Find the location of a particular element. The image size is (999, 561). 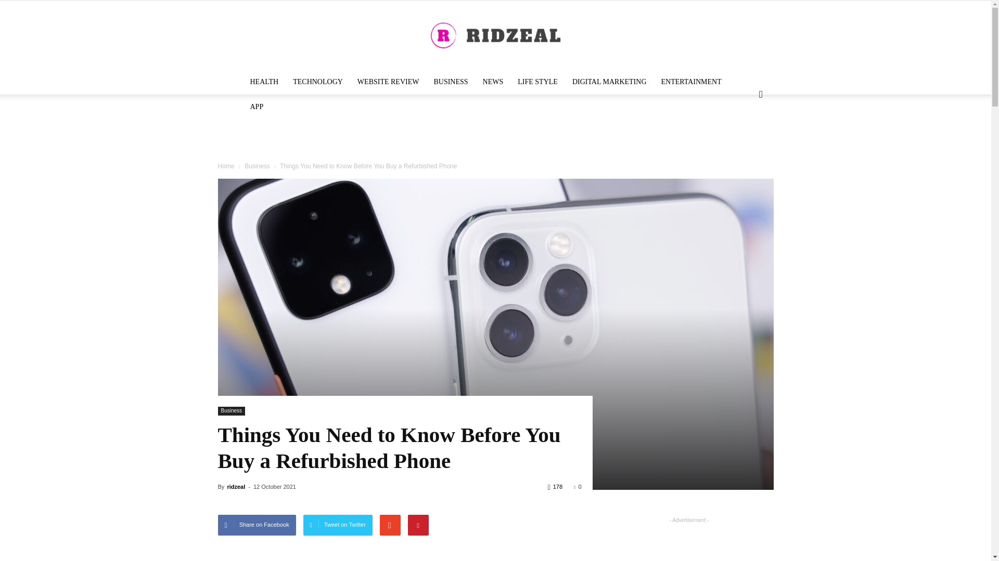

NEWS is located at coordinates (493, 82).